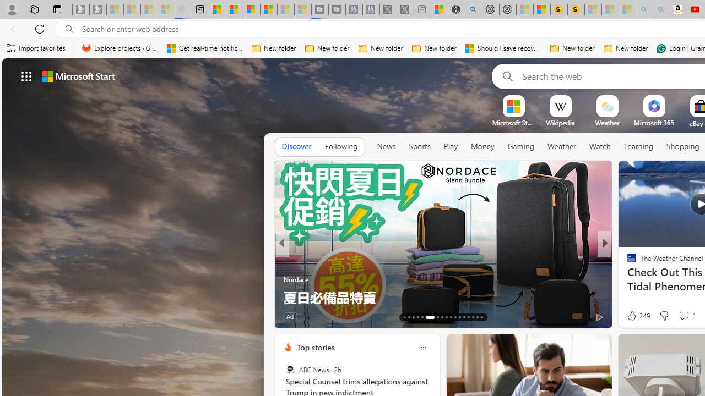 This screenshot has width=705, height=396. What do you see at coordinates (629, 317) in the screenshot?
I see `Ad` at bounding box center [629, 317].